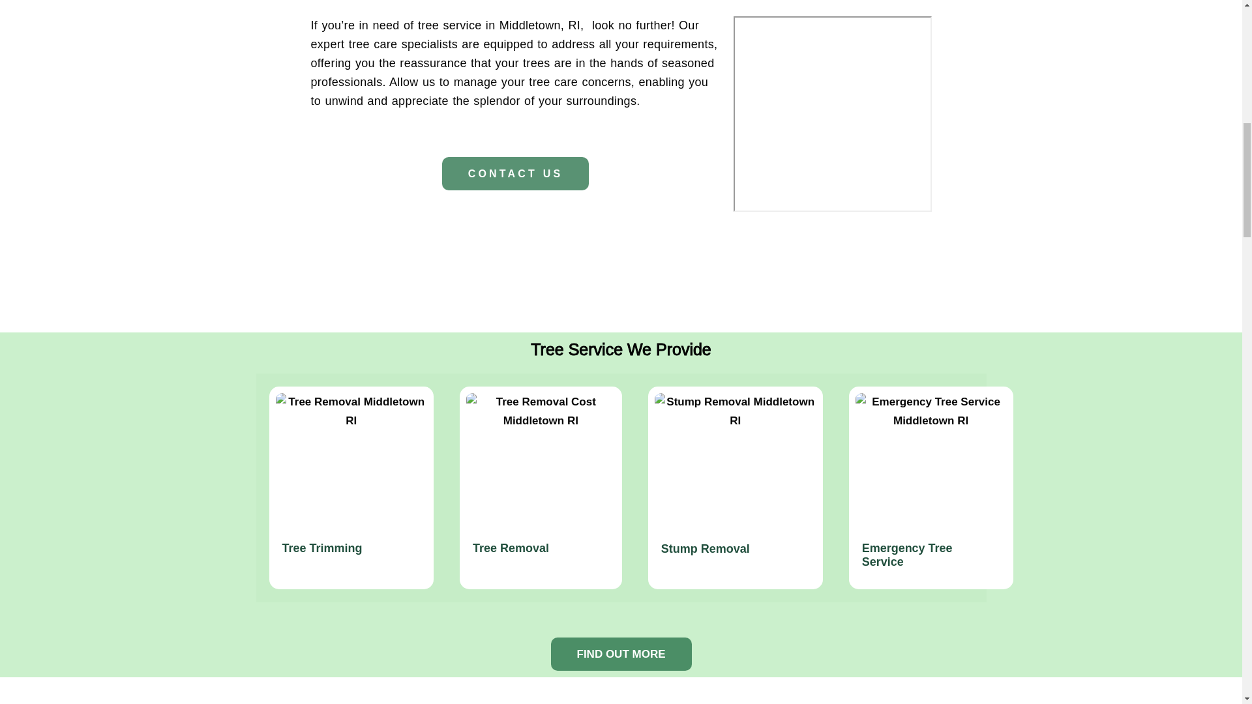  What do you see at coordinates (515, 173) in the screenshot?
I see `CONTACT US` at bounding box center [515, 173].